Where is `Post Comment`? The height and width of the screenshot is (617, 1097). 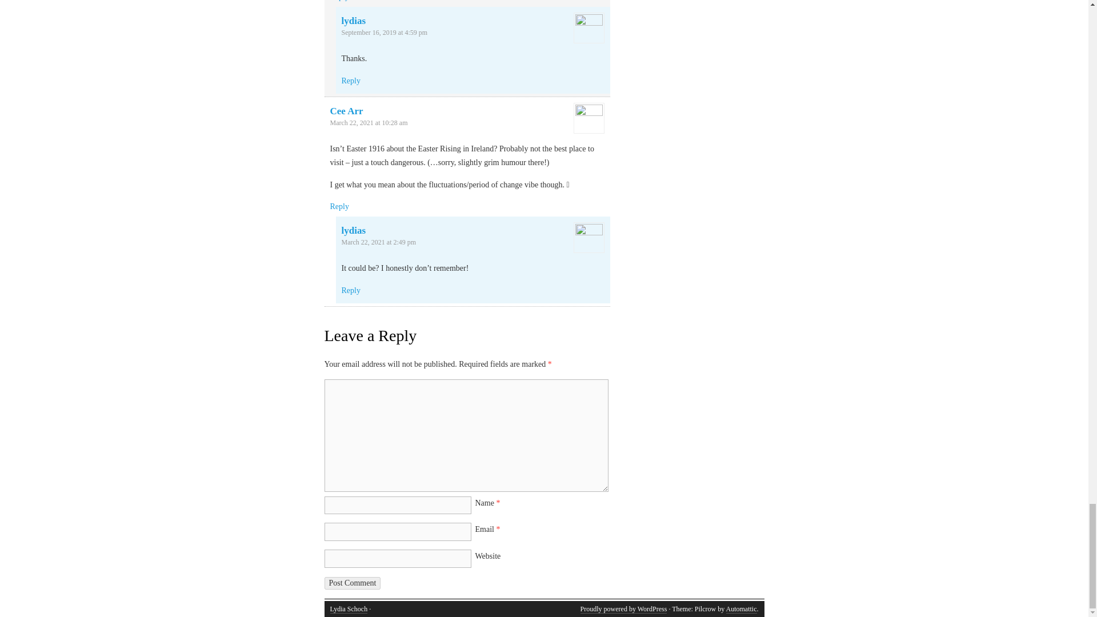
Post Comment is located at coordinates (353, 583).